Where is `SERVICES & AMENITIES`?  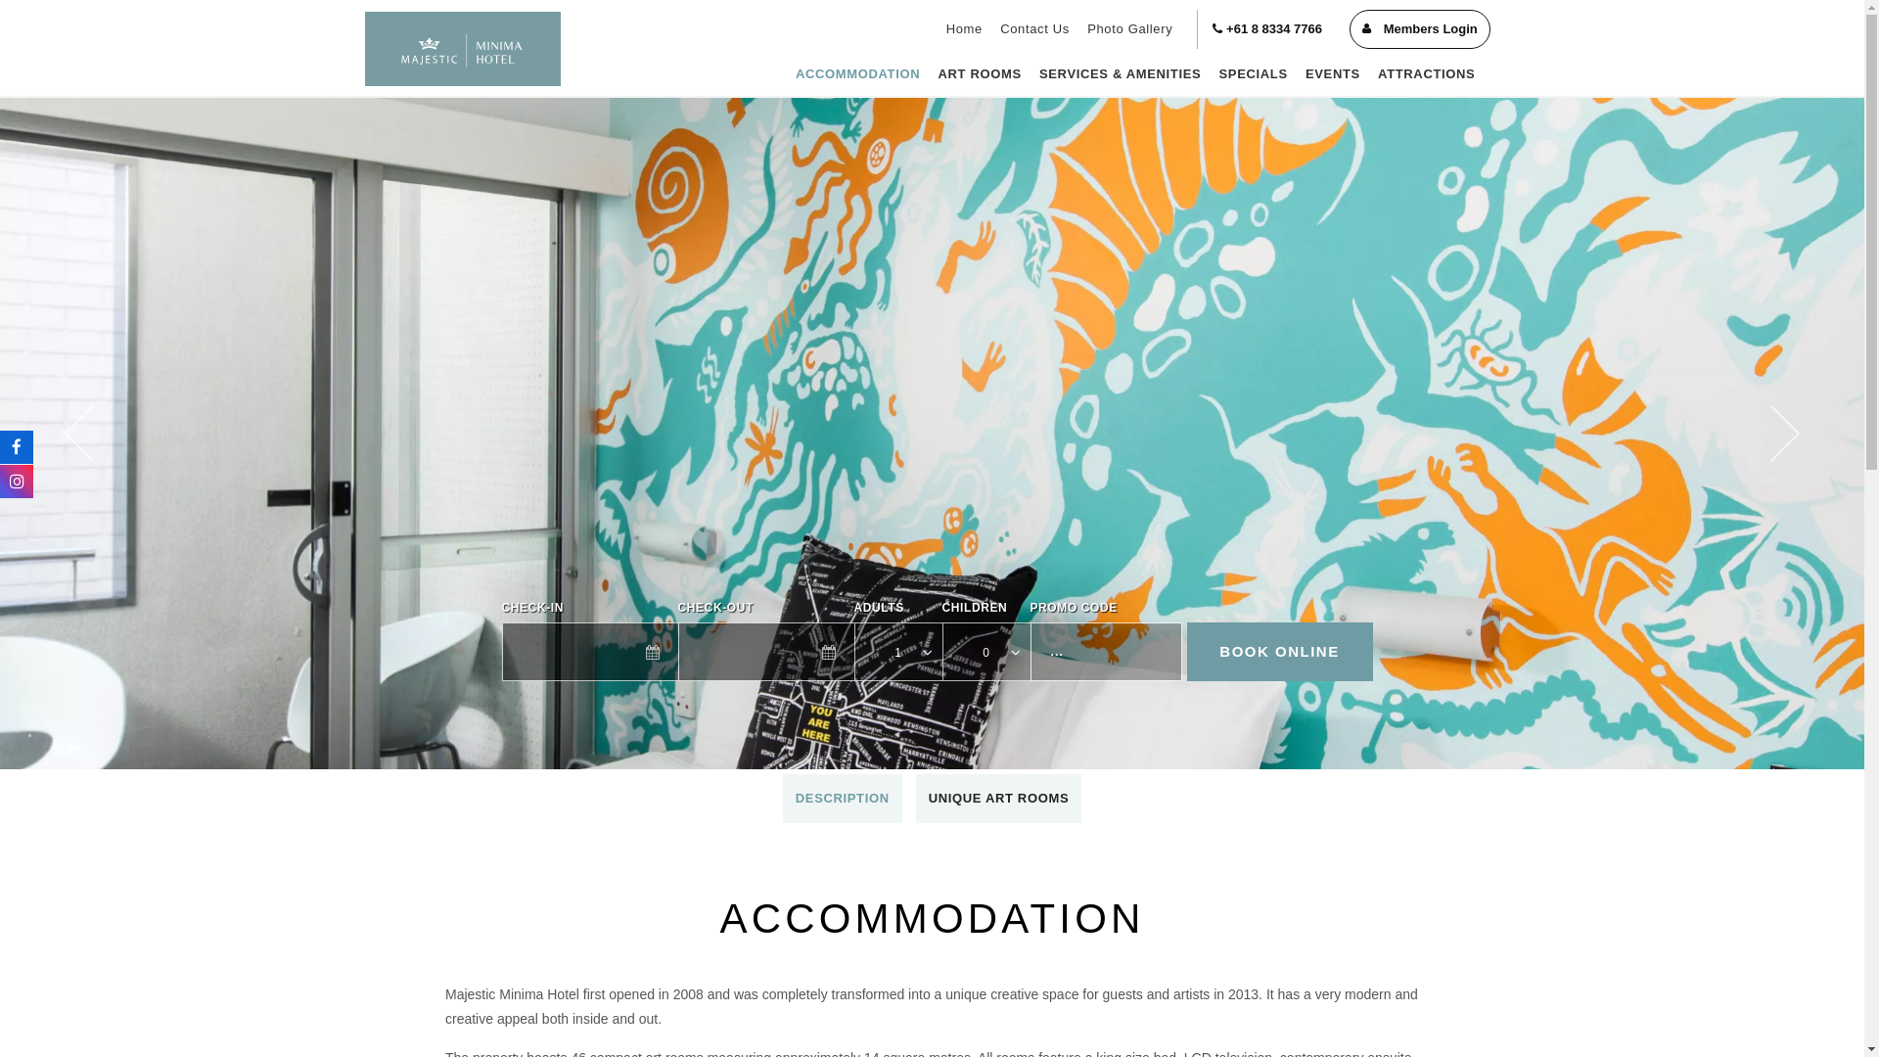
SERVICES & AMENITIES is located at coordinates (1121, 74).